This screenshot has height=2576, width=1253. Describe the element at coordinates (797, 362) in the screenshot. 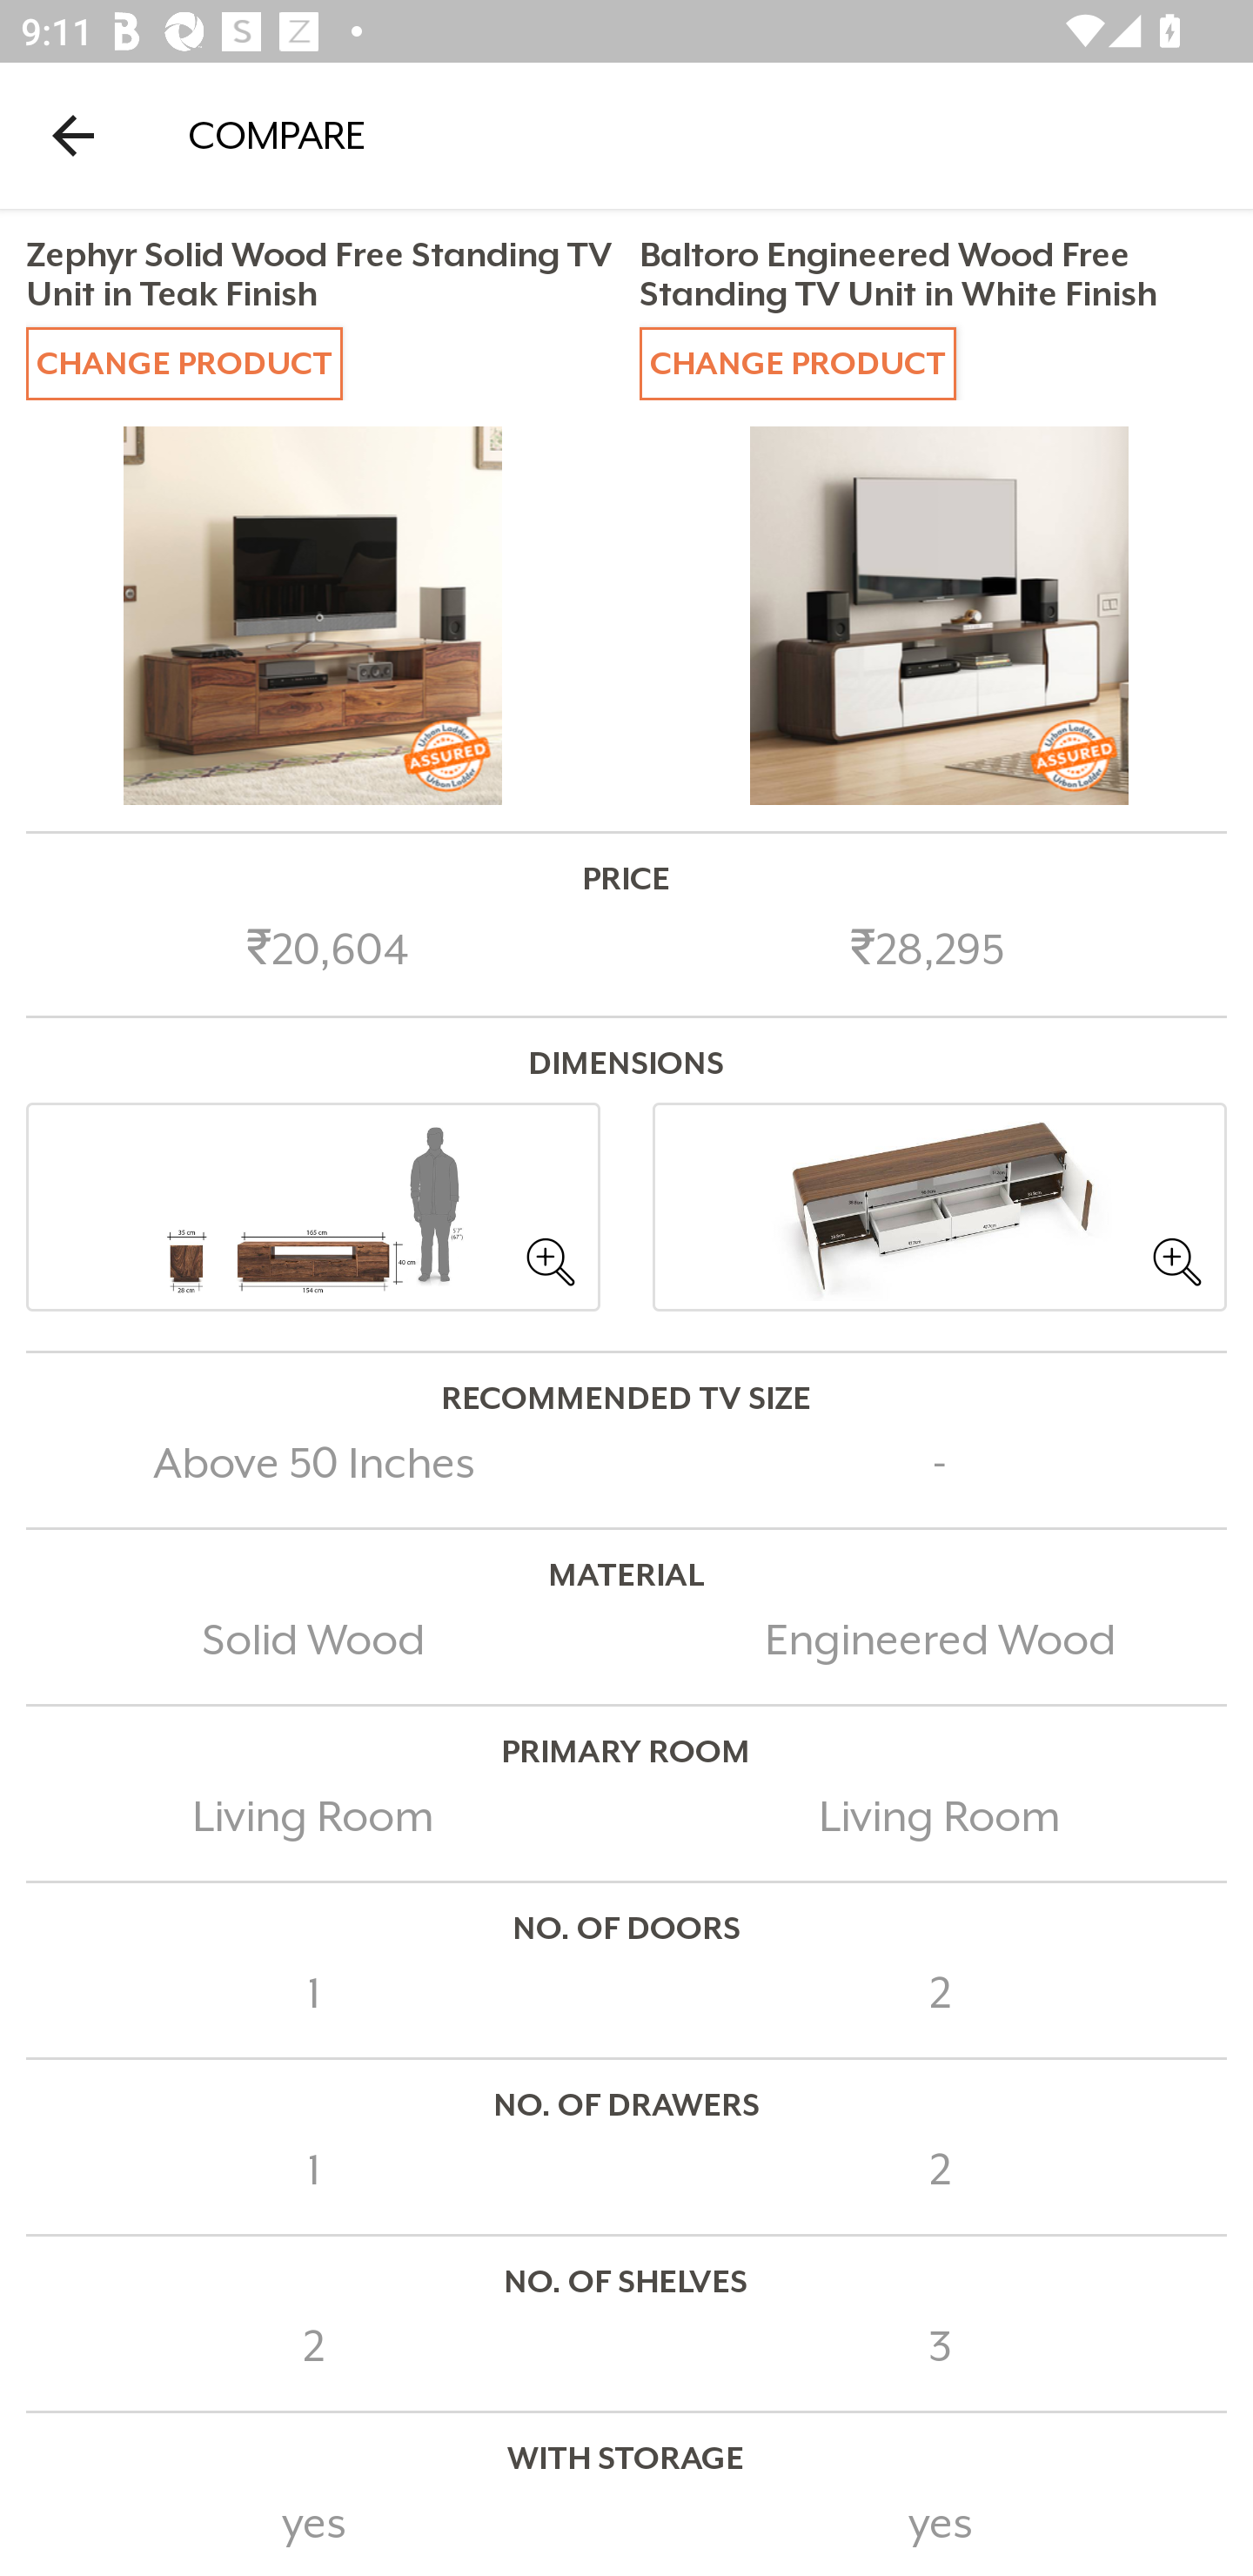

I see `CHANGE PRODUCT` at that location.